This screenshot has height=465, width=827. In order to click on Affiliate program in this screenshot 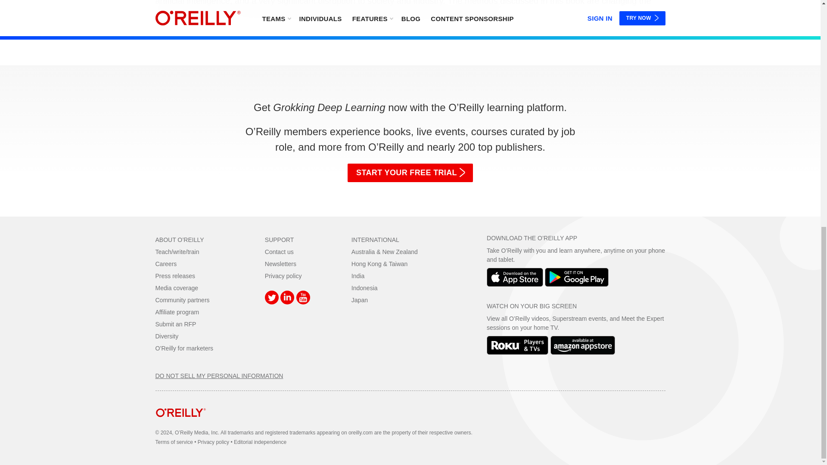, I will do `click(177, 312)`.